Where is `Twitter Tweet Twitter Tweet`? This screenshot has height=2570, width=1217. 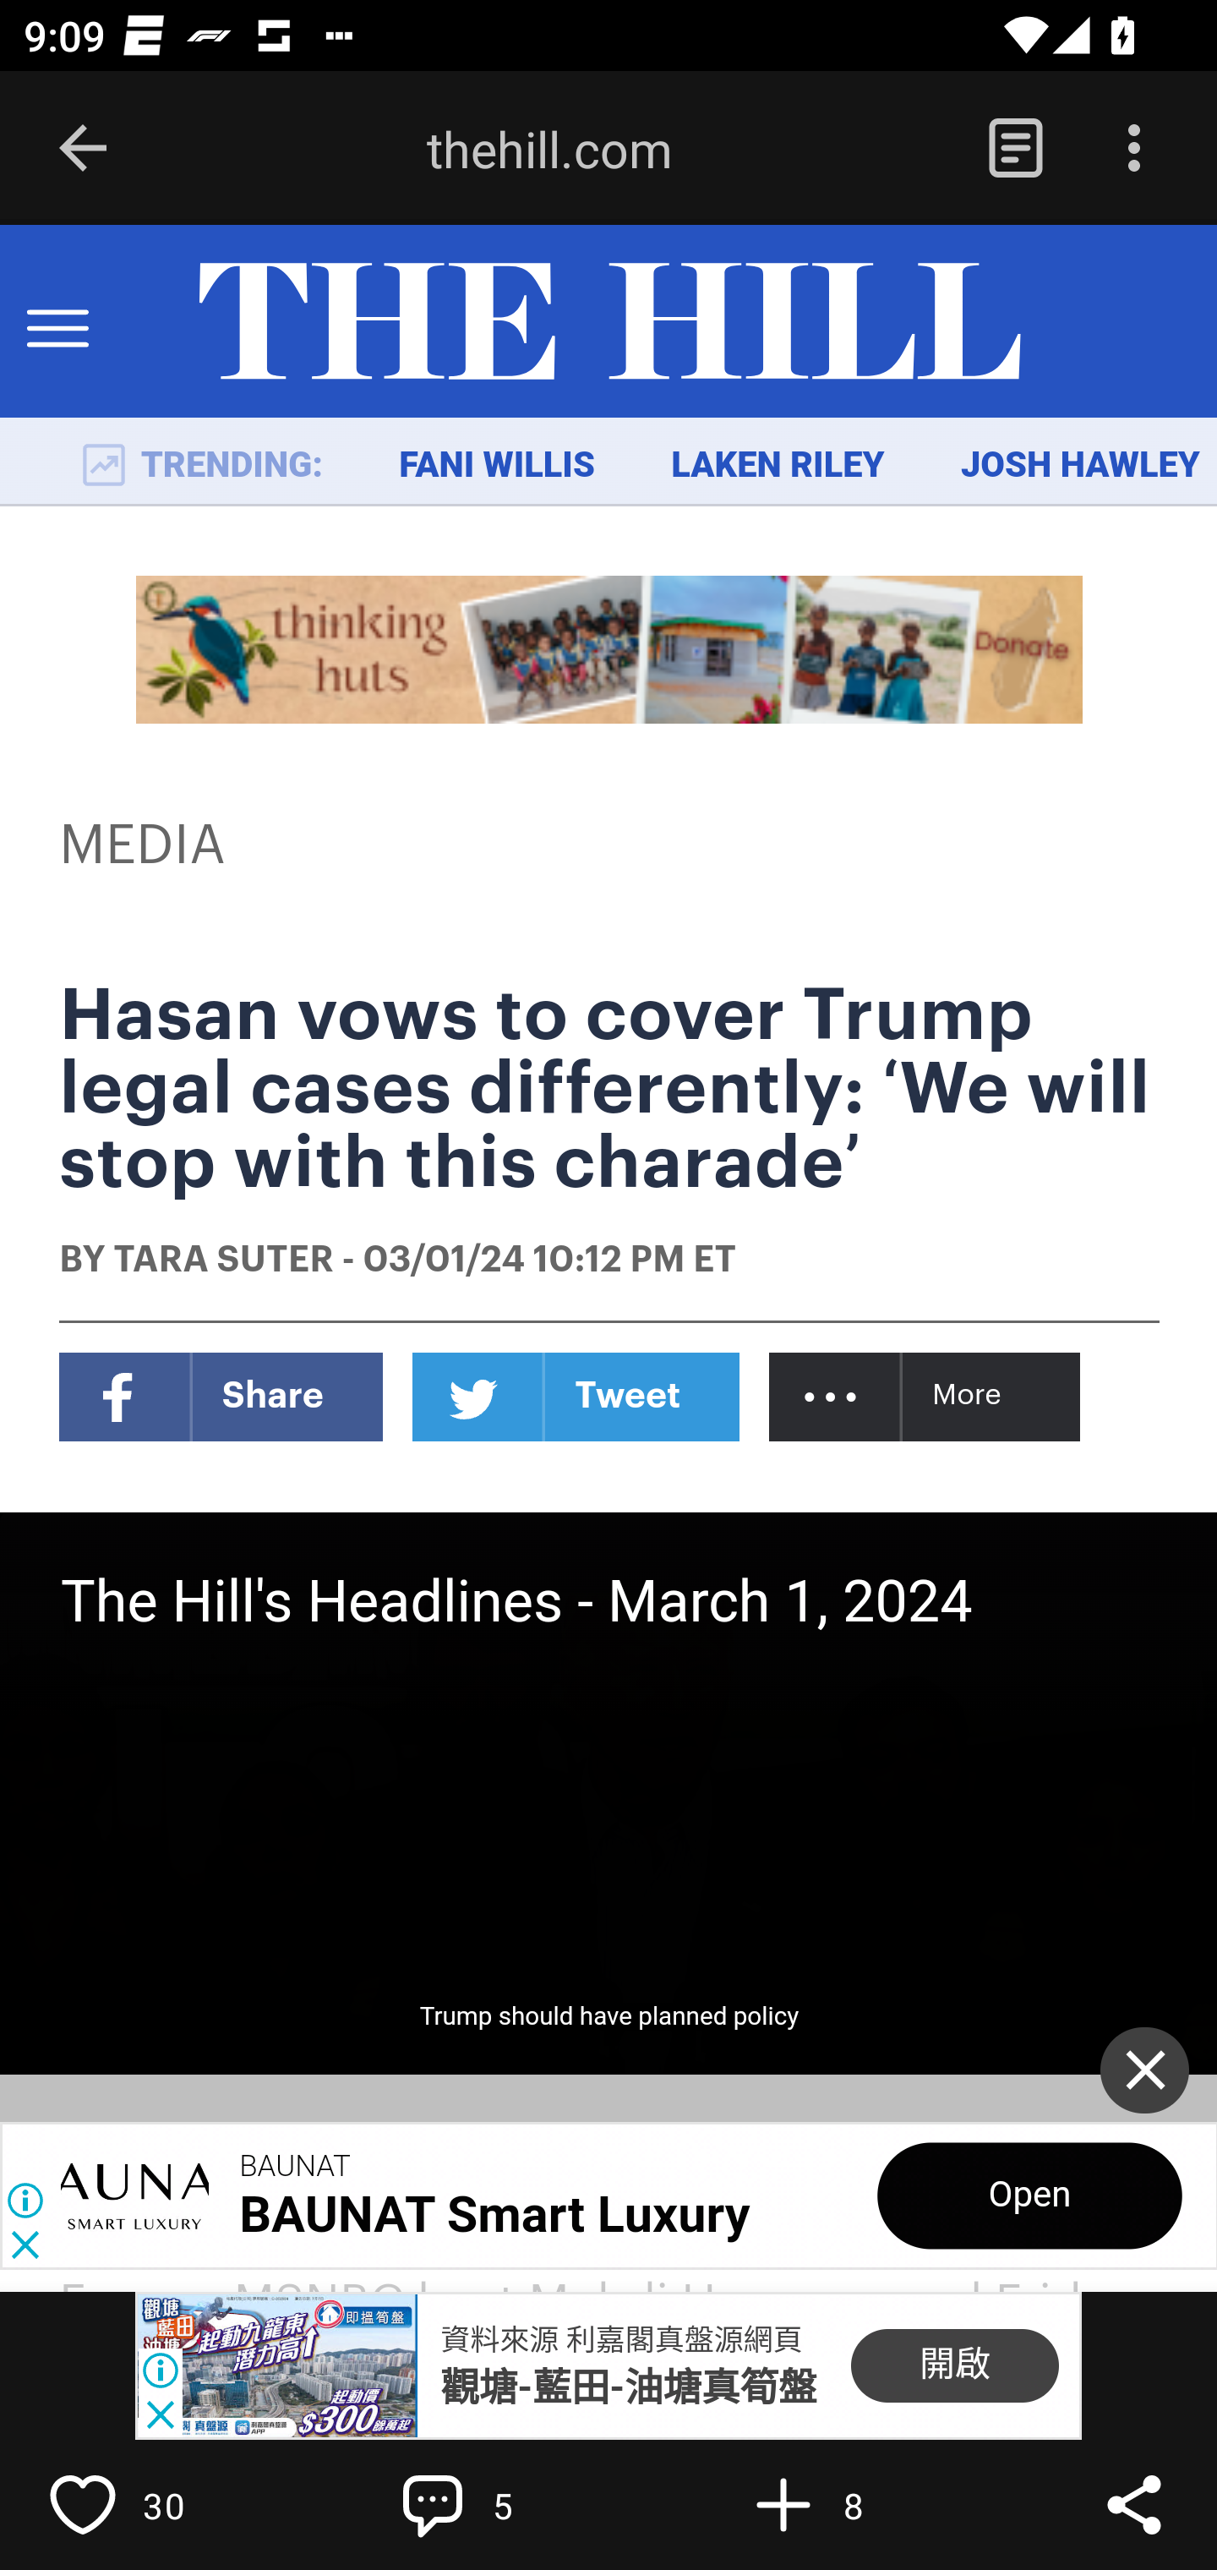
Twitter Tweet Twitter Tweet is located at coordinates (576, 1397).